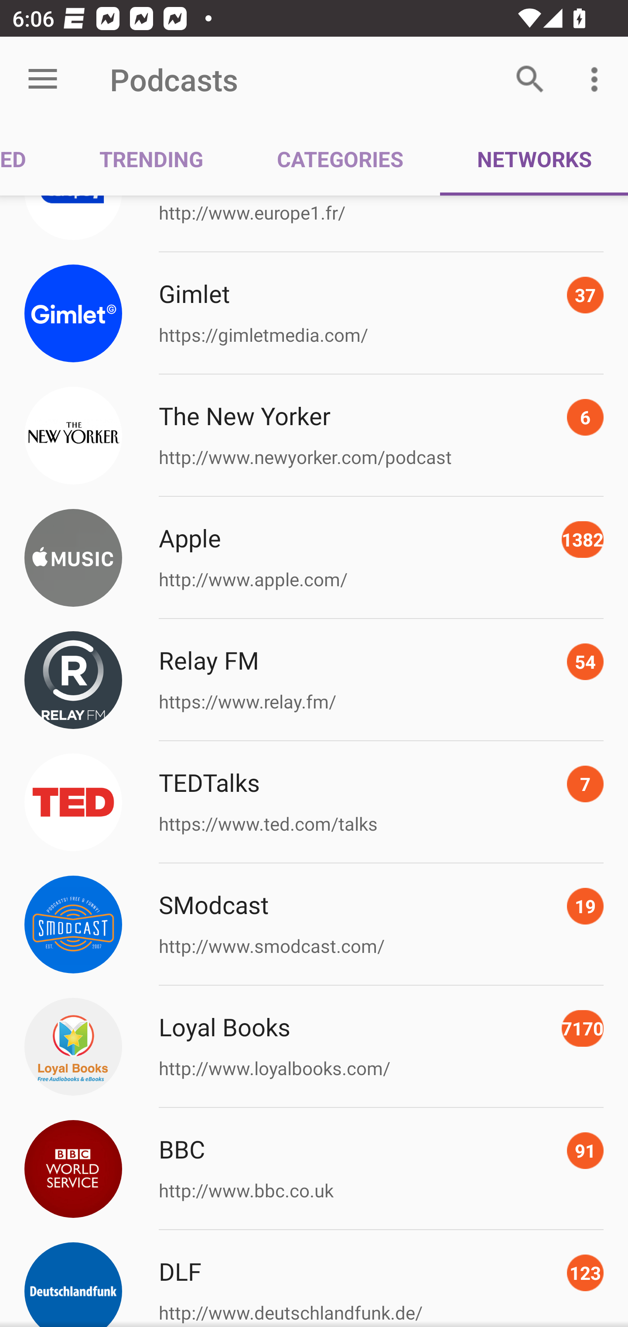  What do you see at coordinates (314, 313) in the screenshot?
I see `Picture Gimlet 37 https://gimletmedia.com/` at bounding box center [314, 313].